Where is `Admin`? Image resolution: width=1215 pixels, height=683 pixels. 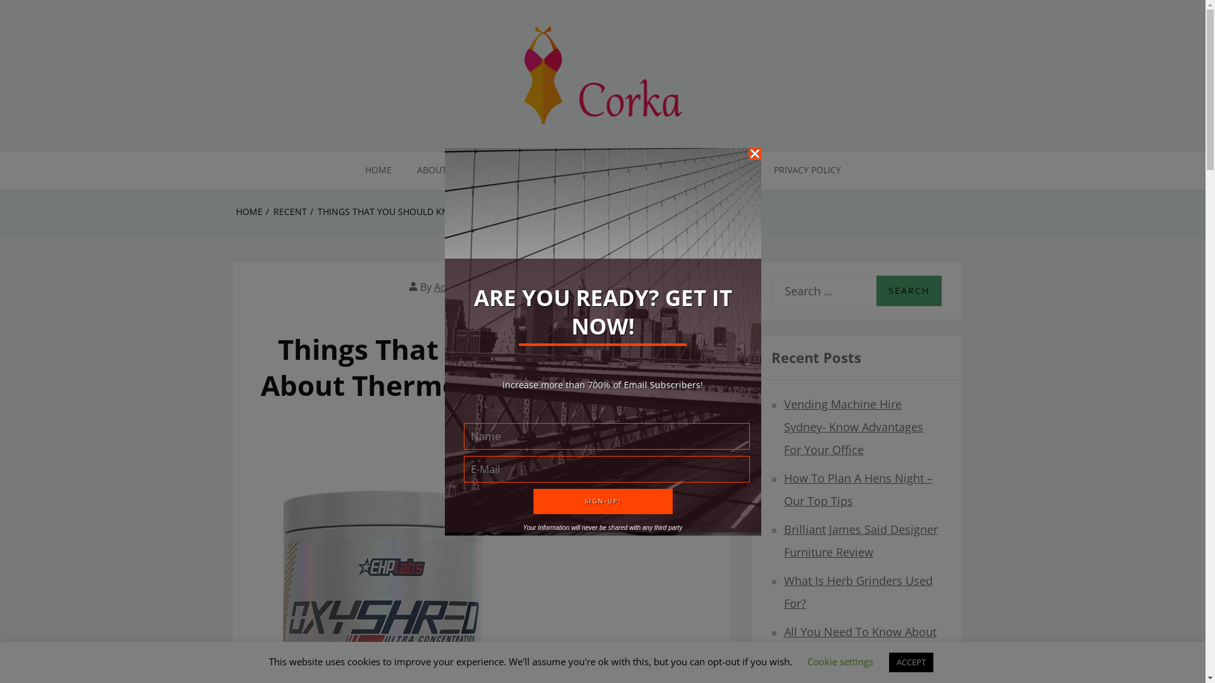 Admin is located at coordinates (449, 287).